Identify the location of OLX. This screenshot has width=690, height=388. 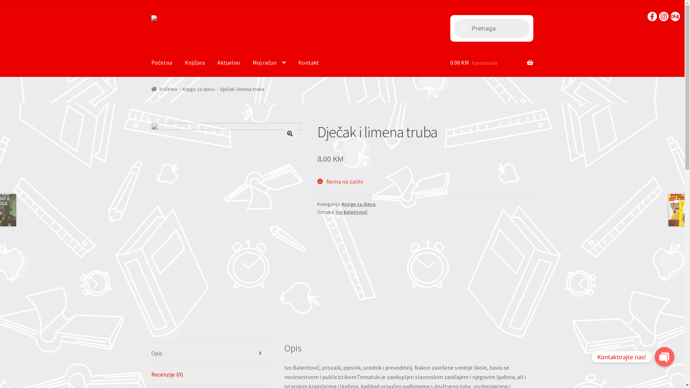
(675, 17).